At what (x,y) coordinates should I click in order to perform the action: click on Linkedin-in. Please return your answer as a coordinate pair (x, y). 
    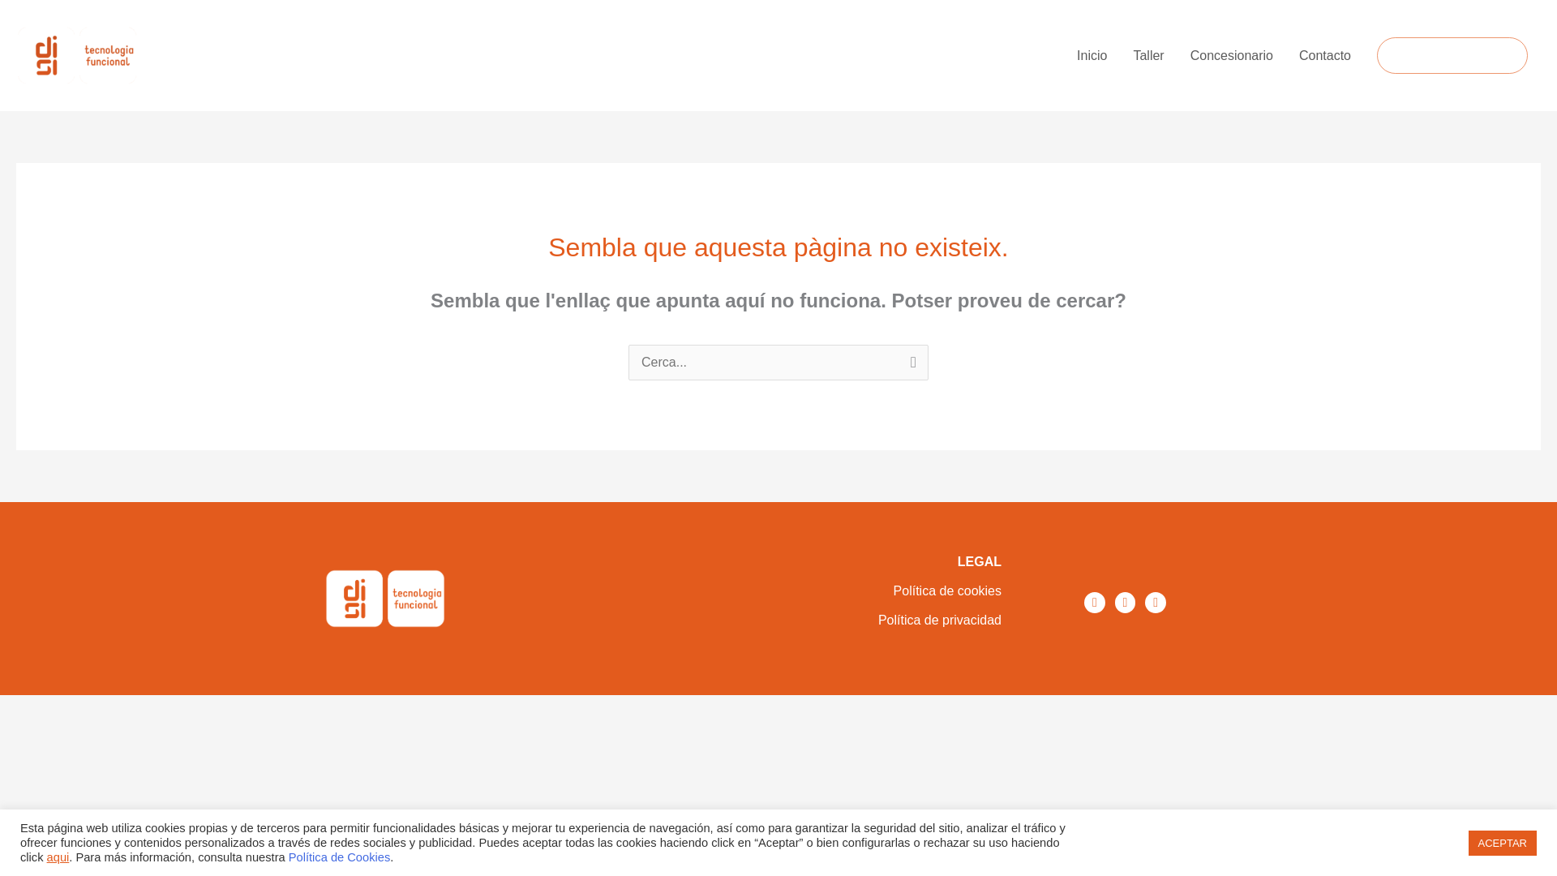
    Looking at the image, I should click on (1126, 603).